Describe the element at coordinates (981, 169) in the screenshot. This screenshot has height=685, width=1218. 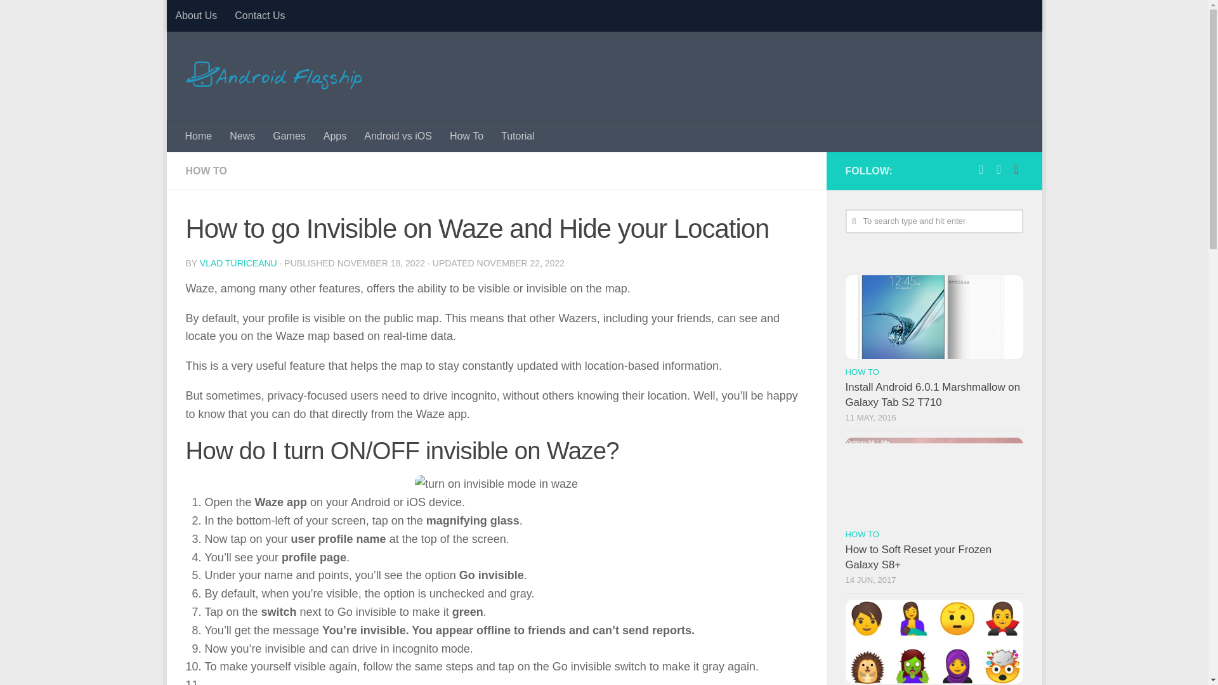
I see `Follow us on Facebook` at that location.